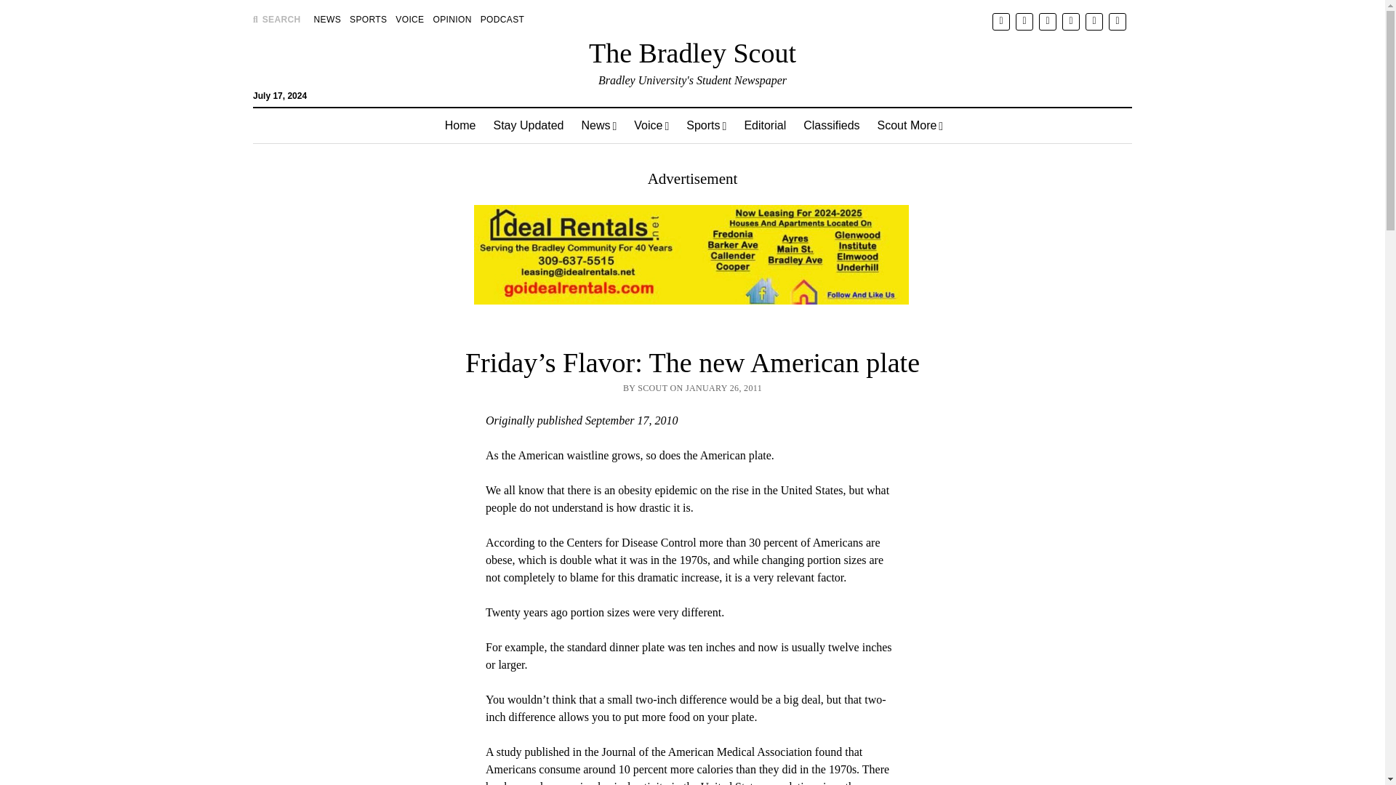 Image resolution: width=1396 pixels, height=785 pixels. Describe the element at coordinates (907, 124) in the screenshot. I see `Search` at that location.